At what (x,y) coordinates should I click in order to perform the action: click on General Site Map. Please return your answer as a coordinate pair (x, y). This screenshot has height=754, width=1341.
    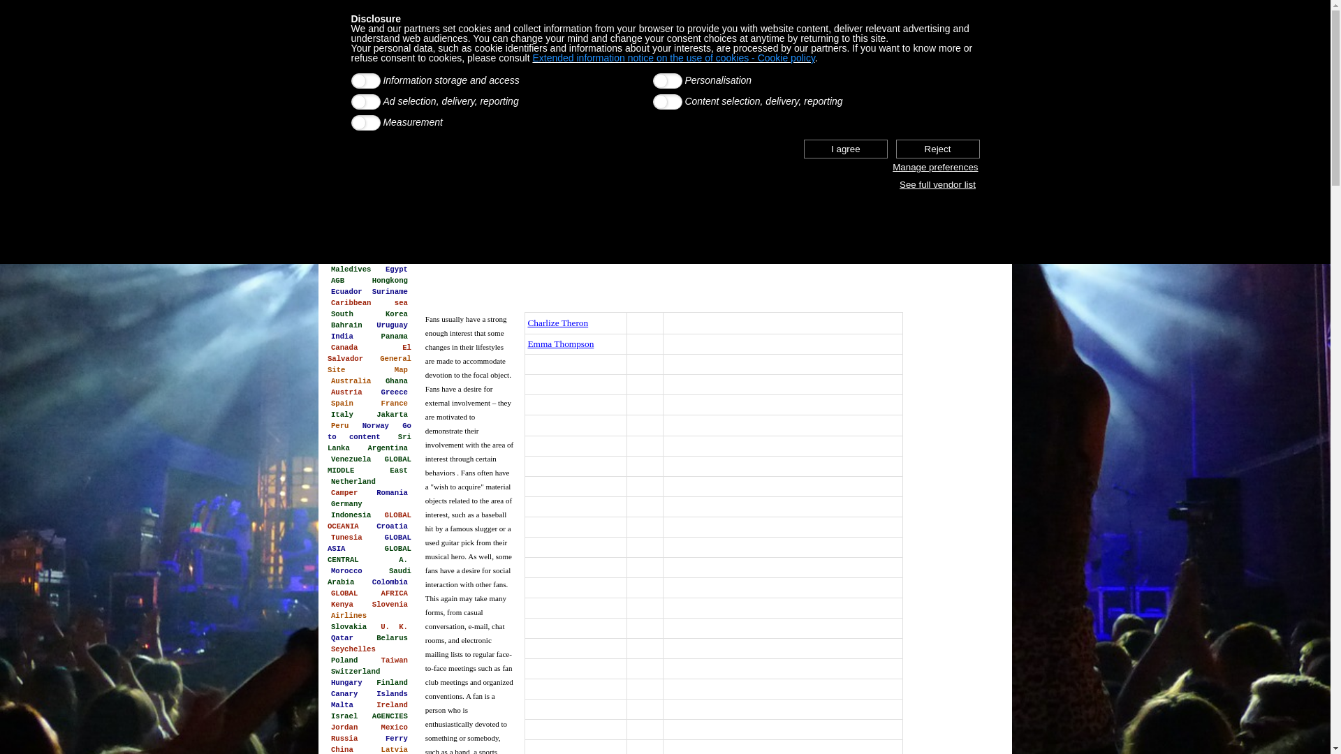
    Looking at the image, I should click on (369, 364).